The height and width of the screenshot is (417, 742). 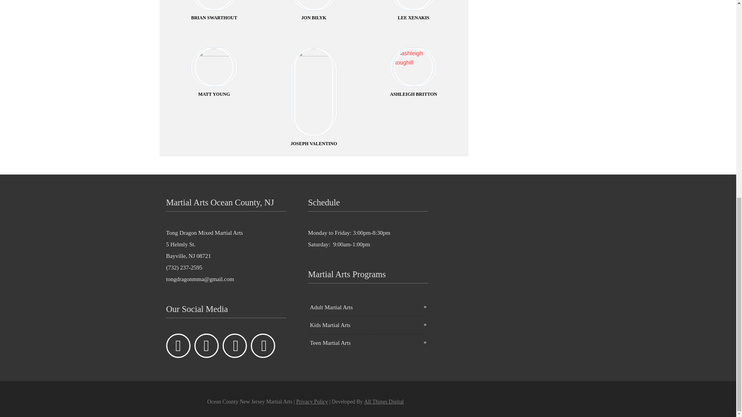 What do you see at coordinates (414, 73) in the screenshot?
I see `ASHLEIGH BRITTON` at bounding box center [414, 73].